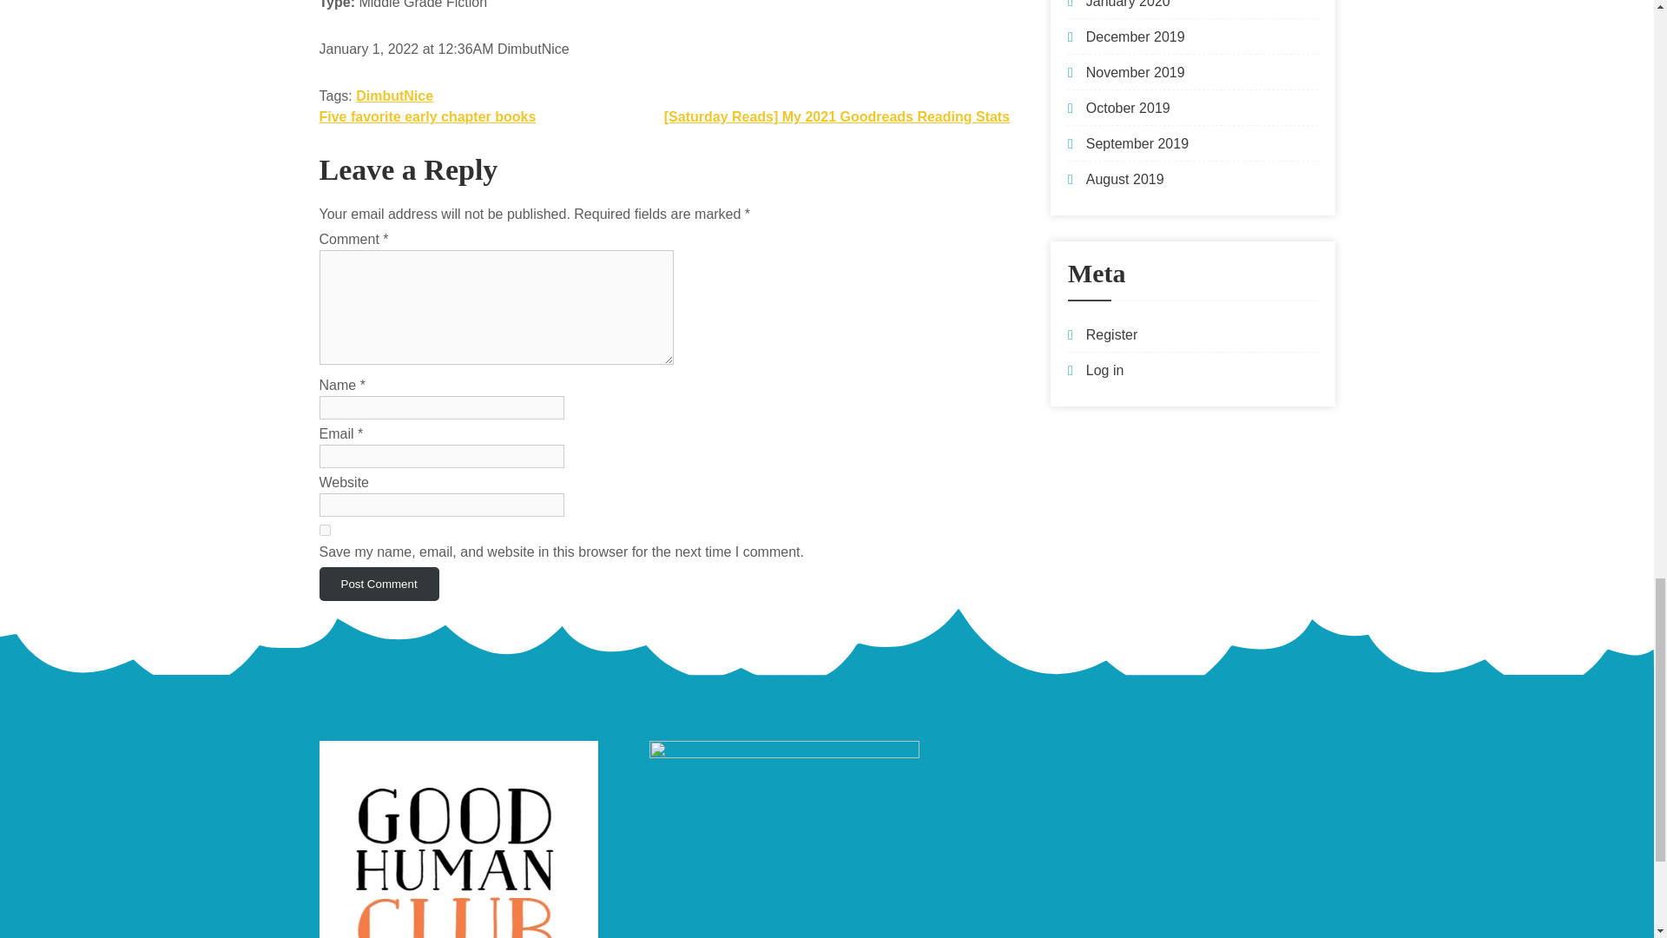 The width and height of the screenshot is (1667, 938). Describe the element at coordinates (428, 116) in the screenshot. I see `Five favorite early chapter books` at that location.